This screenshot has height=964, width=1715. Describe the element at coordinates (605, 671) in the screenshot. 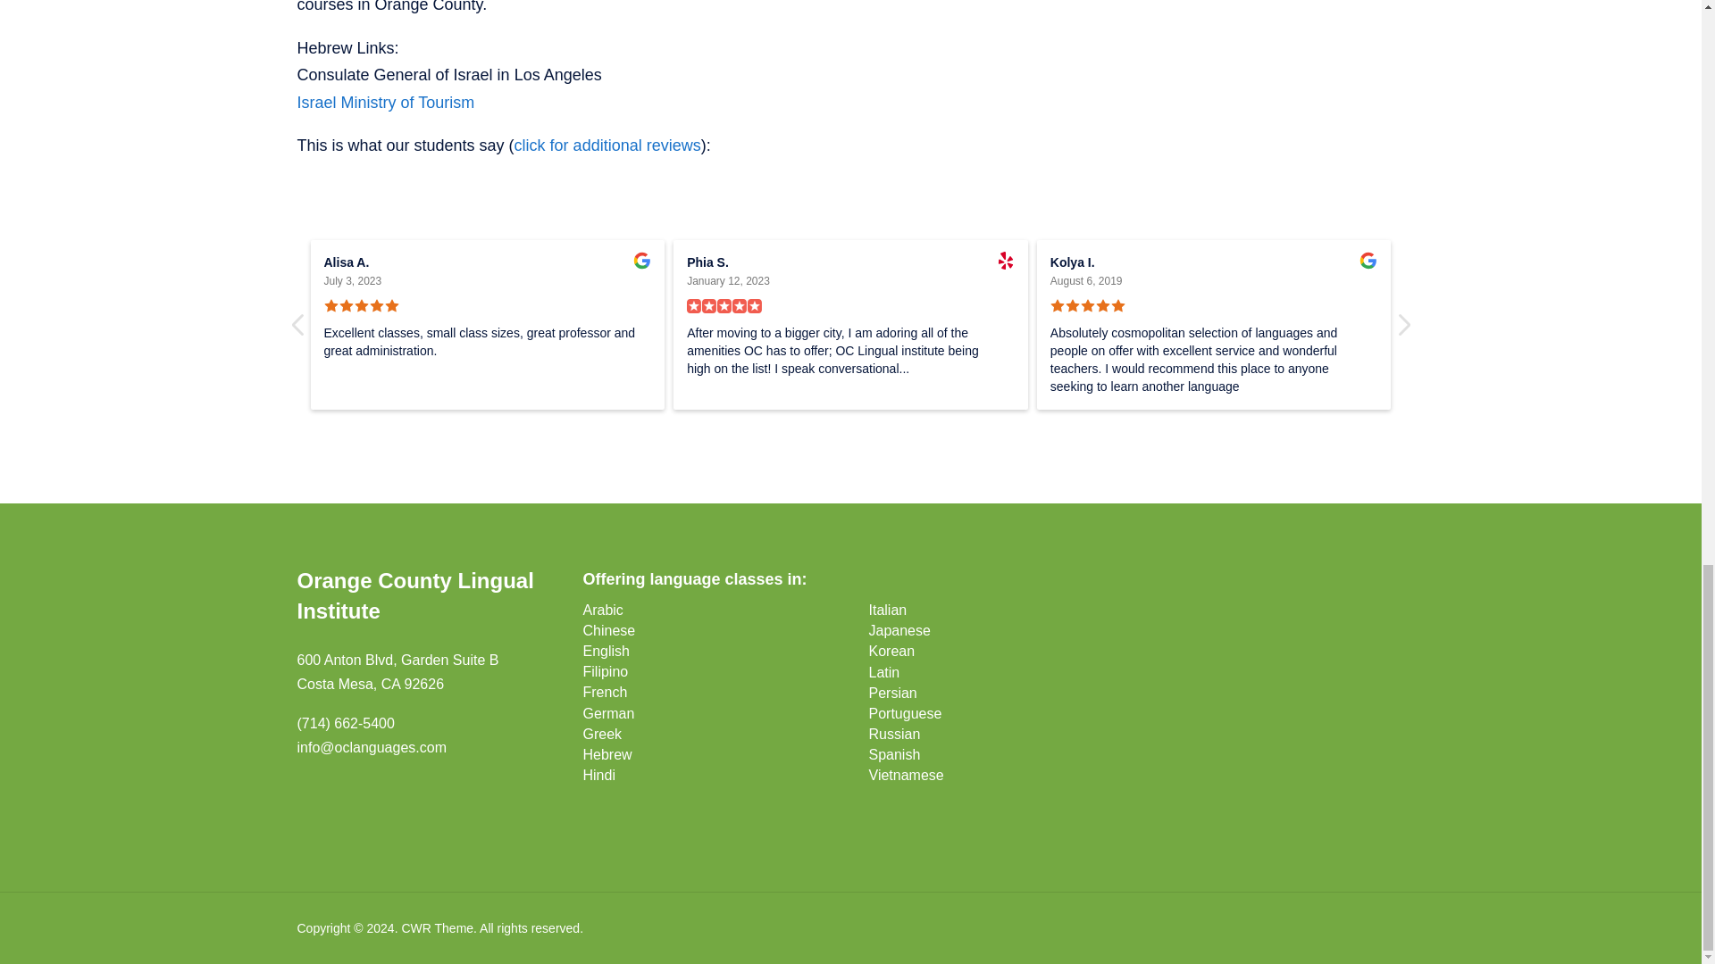

I see `Filipino` at that location.